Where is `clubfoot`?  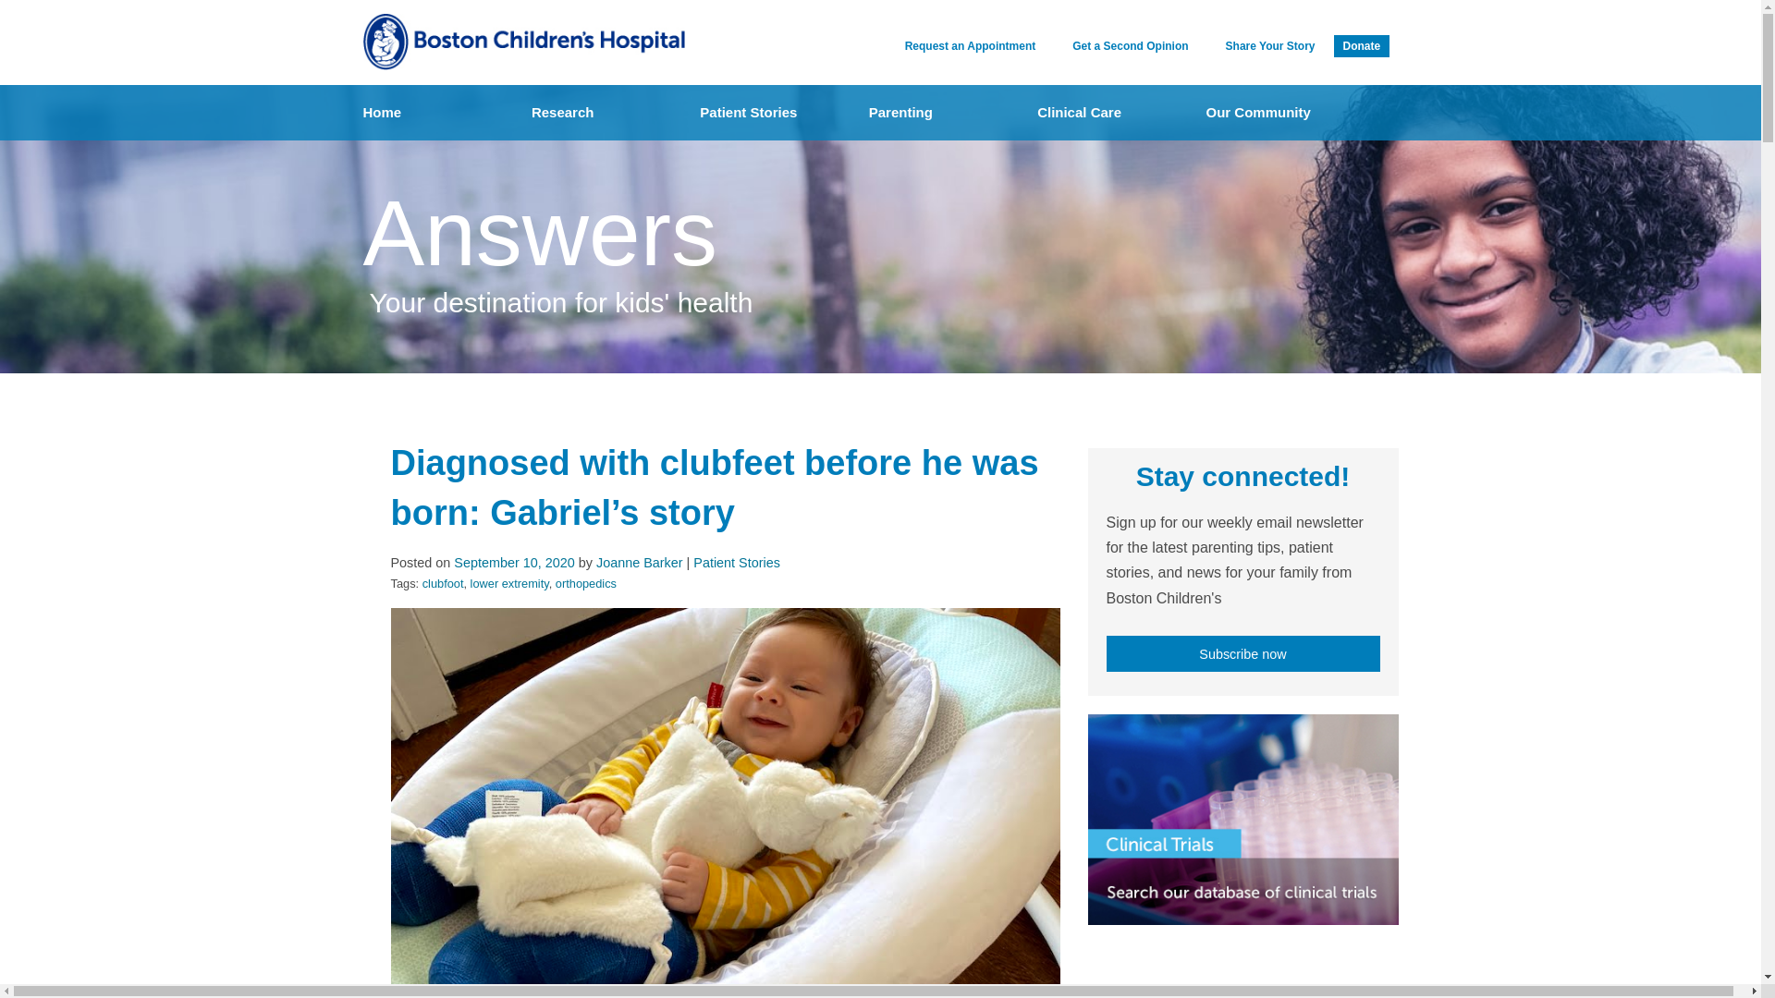
clubfoot is located at coordinates (442, 584).